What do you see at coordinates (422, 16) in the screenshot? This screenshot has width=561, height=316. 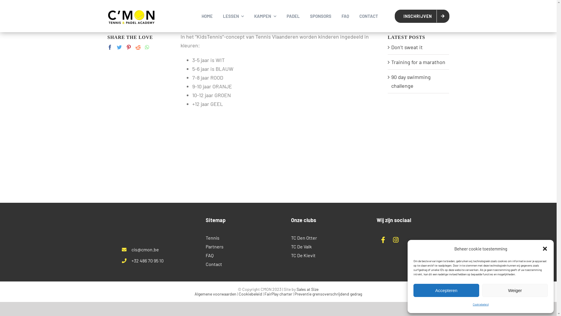 I see `INSCHRIJVEN` at bounding box center [422, 16].